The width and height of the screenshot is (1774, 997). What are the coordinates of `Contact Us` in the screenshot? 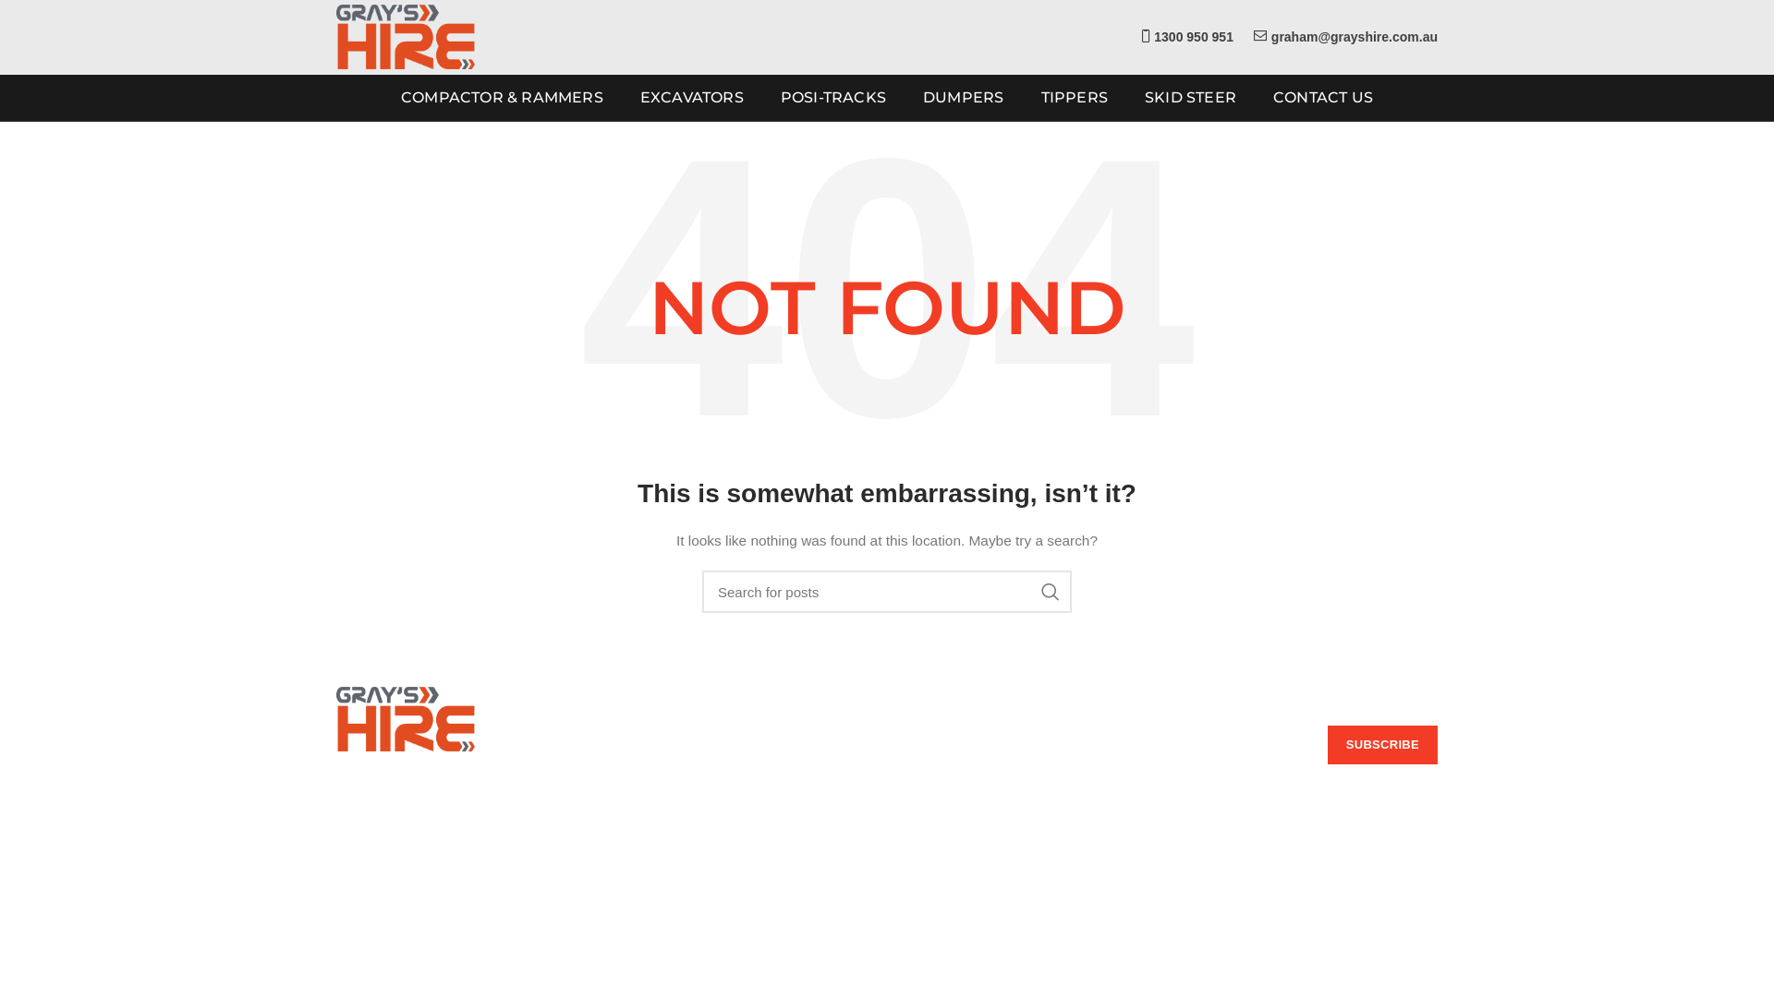 It's located at (650, 799).